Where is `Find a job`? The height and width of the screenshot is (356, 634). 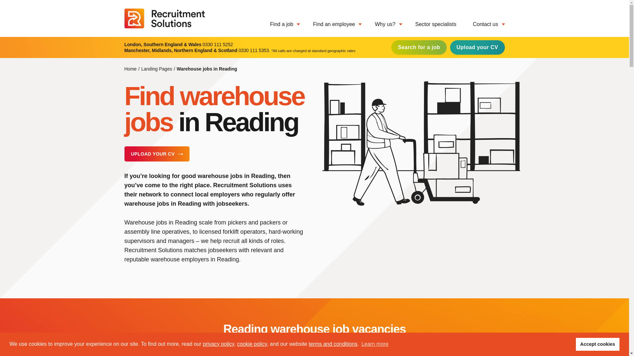 Find a job is located at coordinates (277, 24).